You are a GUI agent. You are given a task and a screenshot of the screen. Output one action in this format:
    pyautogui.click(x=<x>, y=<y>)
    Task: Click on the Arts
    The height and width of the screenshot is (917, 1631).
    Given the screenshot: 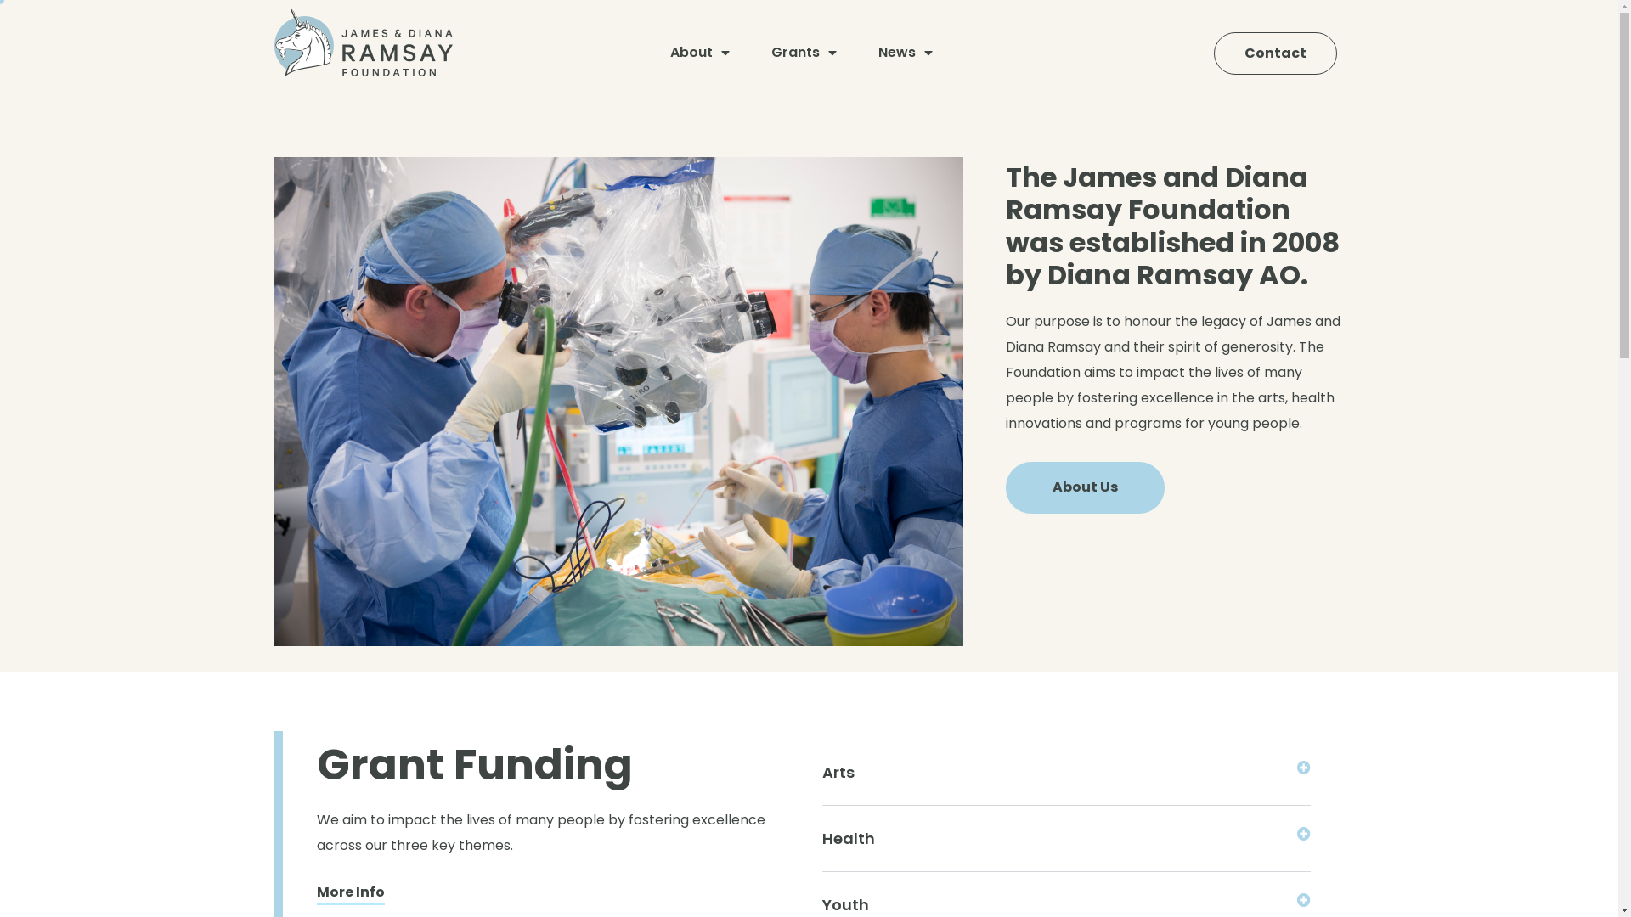 What is the action you would take?
    pyautogui.click(x=838, y=773)
    